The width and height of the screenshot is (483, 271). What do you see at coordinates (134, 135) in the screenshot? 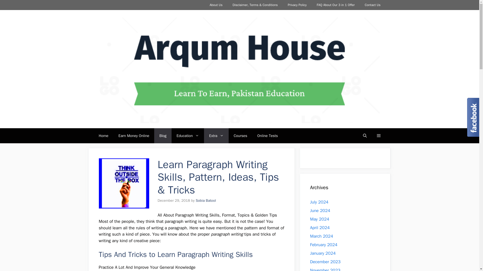
I see `Earn Money Online` at bounding box center [134, 135].